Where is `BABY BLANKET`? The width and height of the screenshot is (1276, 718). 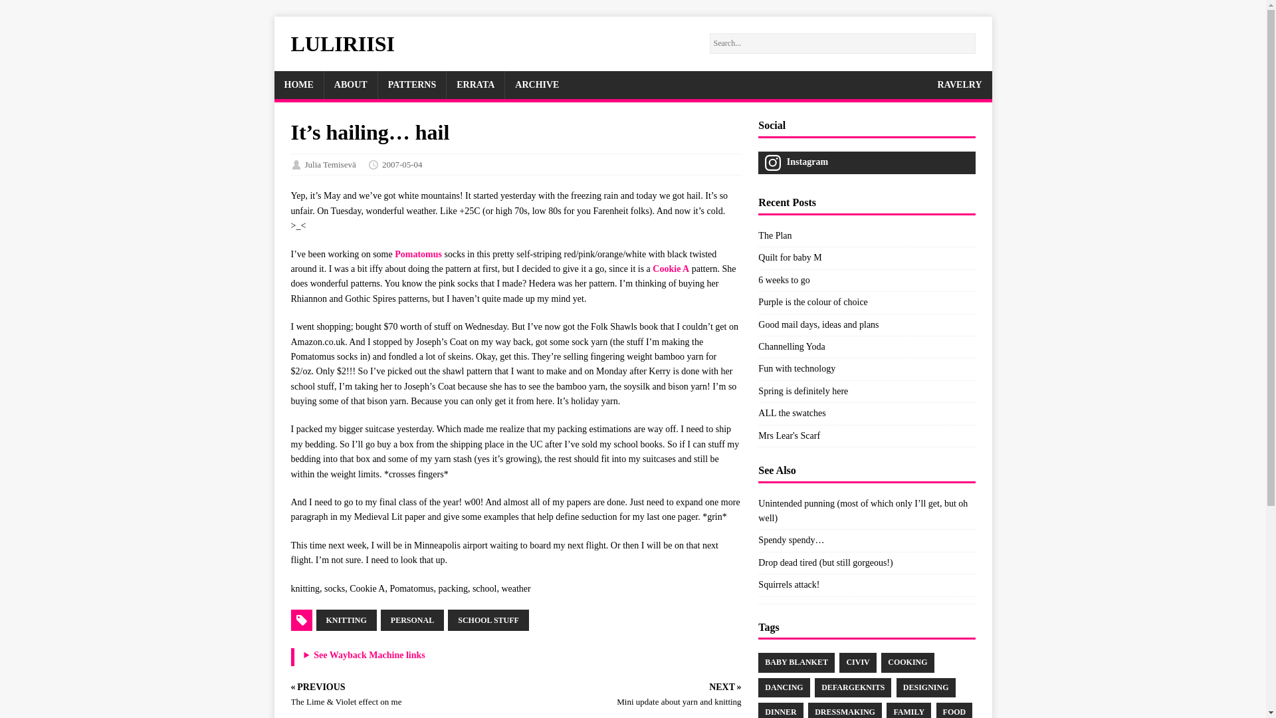 BABY BLANKET is located at coordinates (796, 662).